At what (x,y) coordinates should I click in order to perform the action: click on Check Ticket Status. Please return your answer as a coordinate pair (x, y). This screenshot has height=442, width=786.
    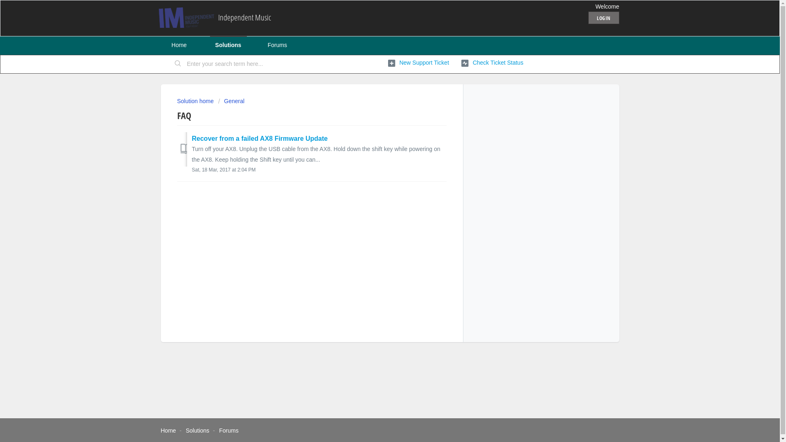
    Looking at the image, I should click on (492, 63).